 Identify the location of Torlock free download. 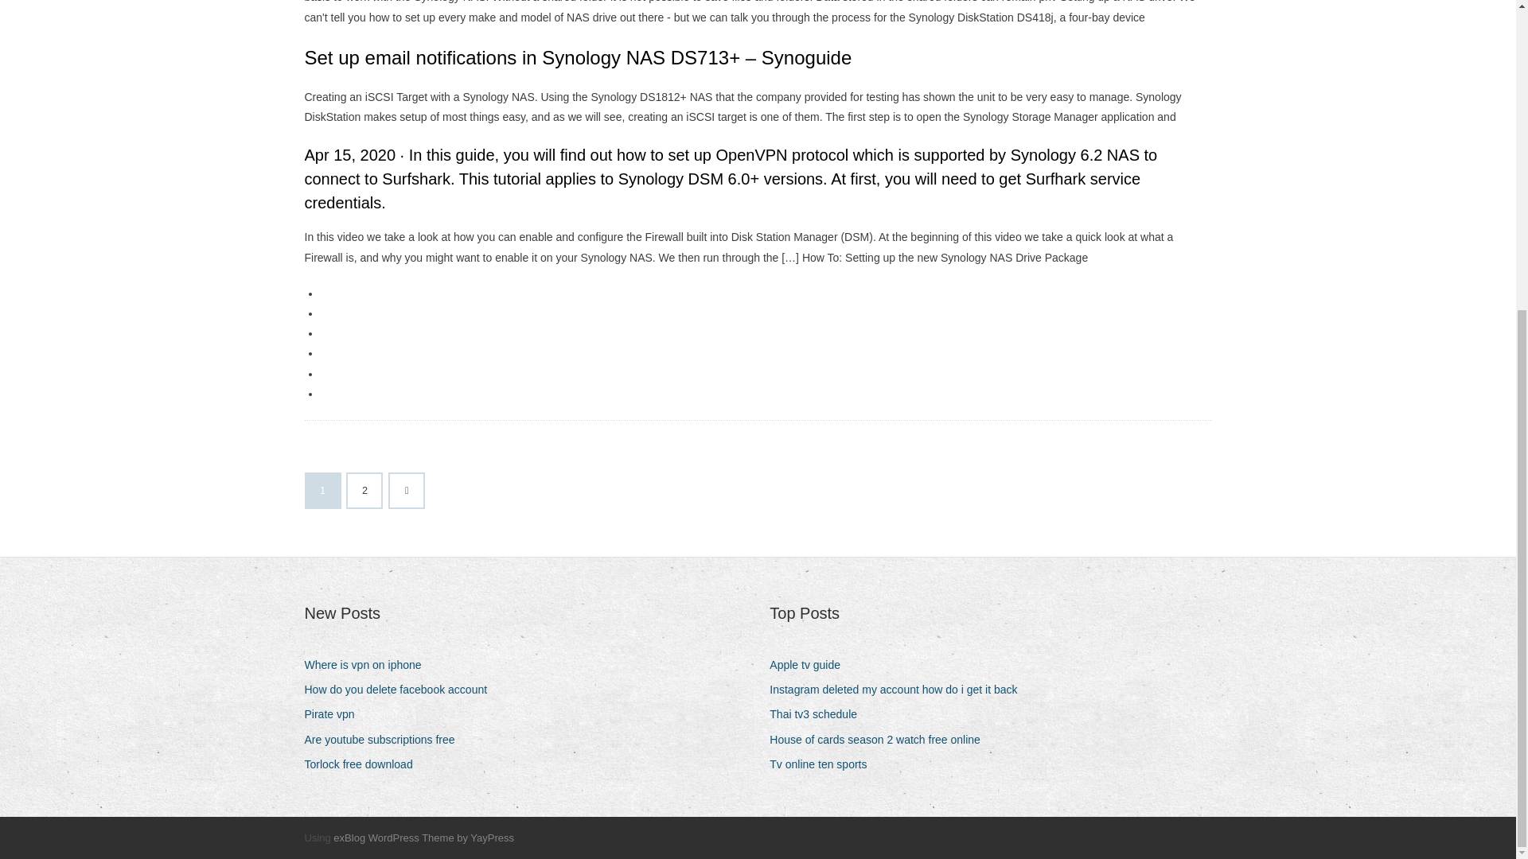
(364, 765).